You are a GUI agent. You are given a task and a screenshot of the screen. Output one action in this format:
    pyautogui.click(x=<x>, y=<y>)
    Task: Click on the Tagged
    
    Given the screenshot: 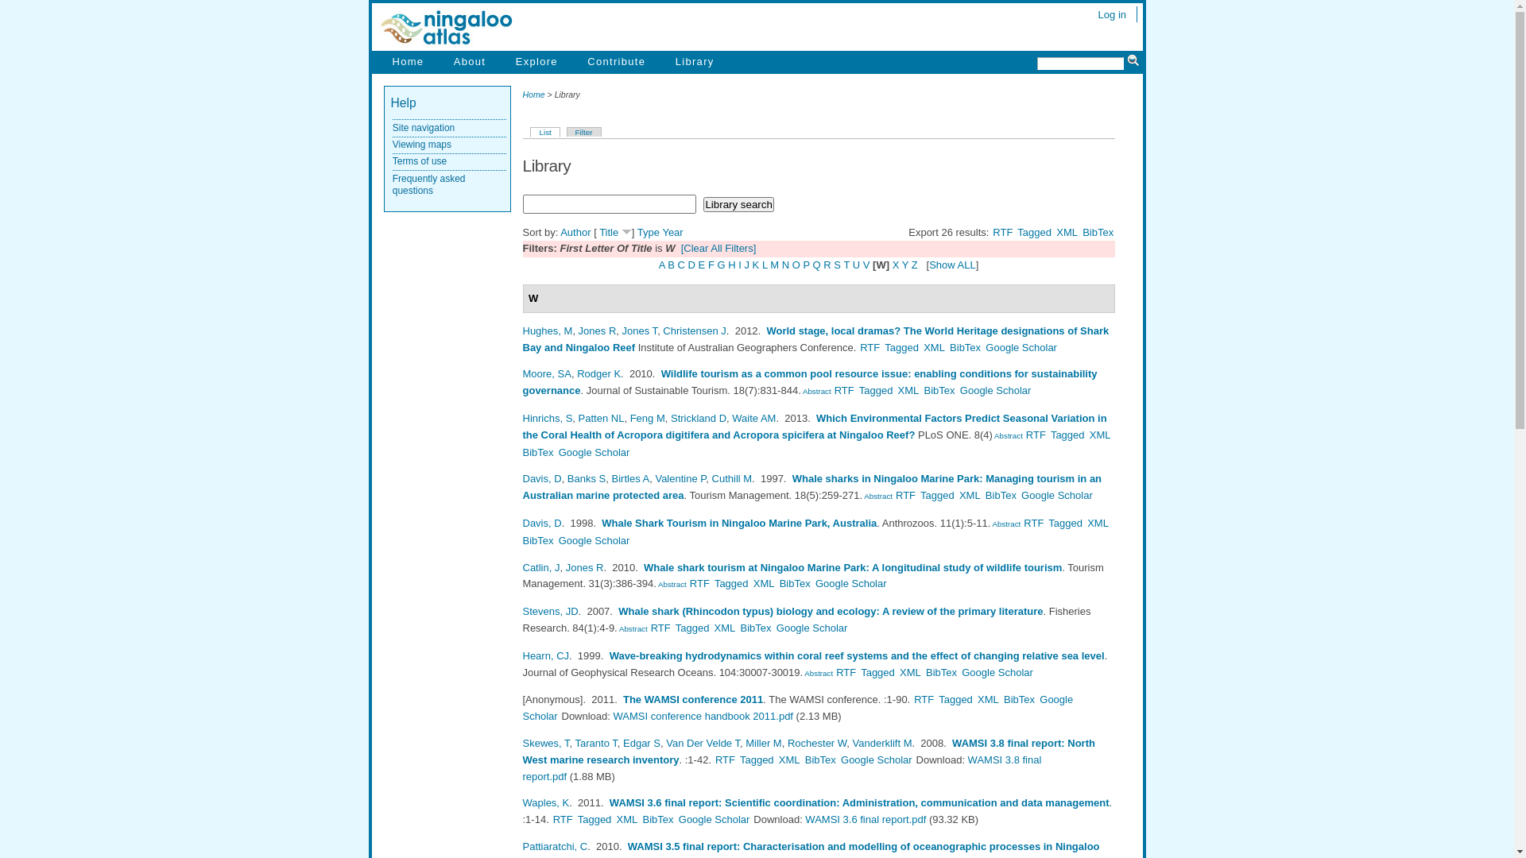 What is the action you would take?
    pyautogui.click(x=876, y=391)
    